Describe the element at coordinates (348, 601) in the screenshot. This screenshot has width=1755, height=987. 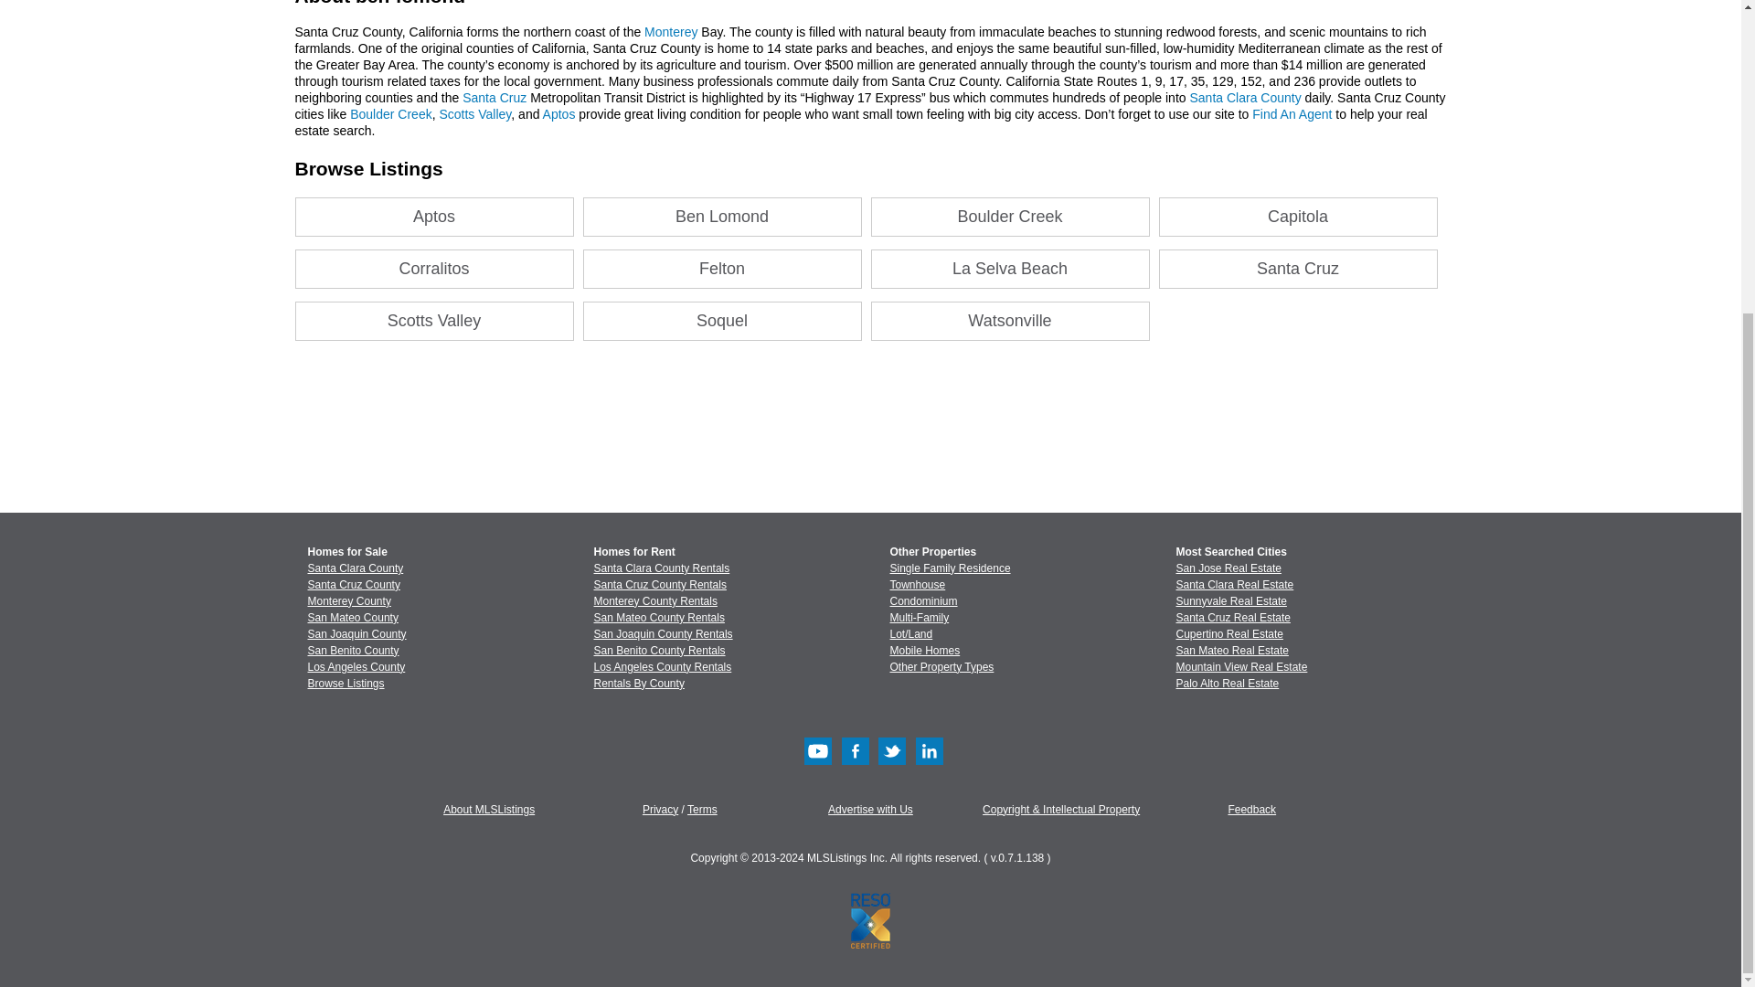
I see `View Homes for Sale In Monterey County` at that location.